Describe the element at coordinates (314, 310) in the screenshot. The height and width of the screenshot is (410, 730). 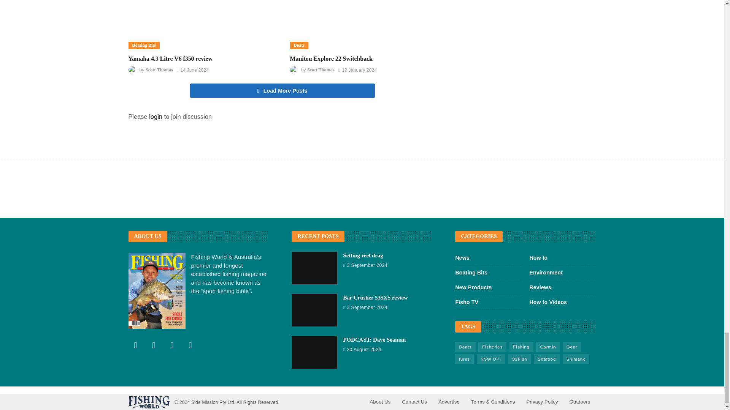
I see `Bar Crusher 535XS review` at that location.